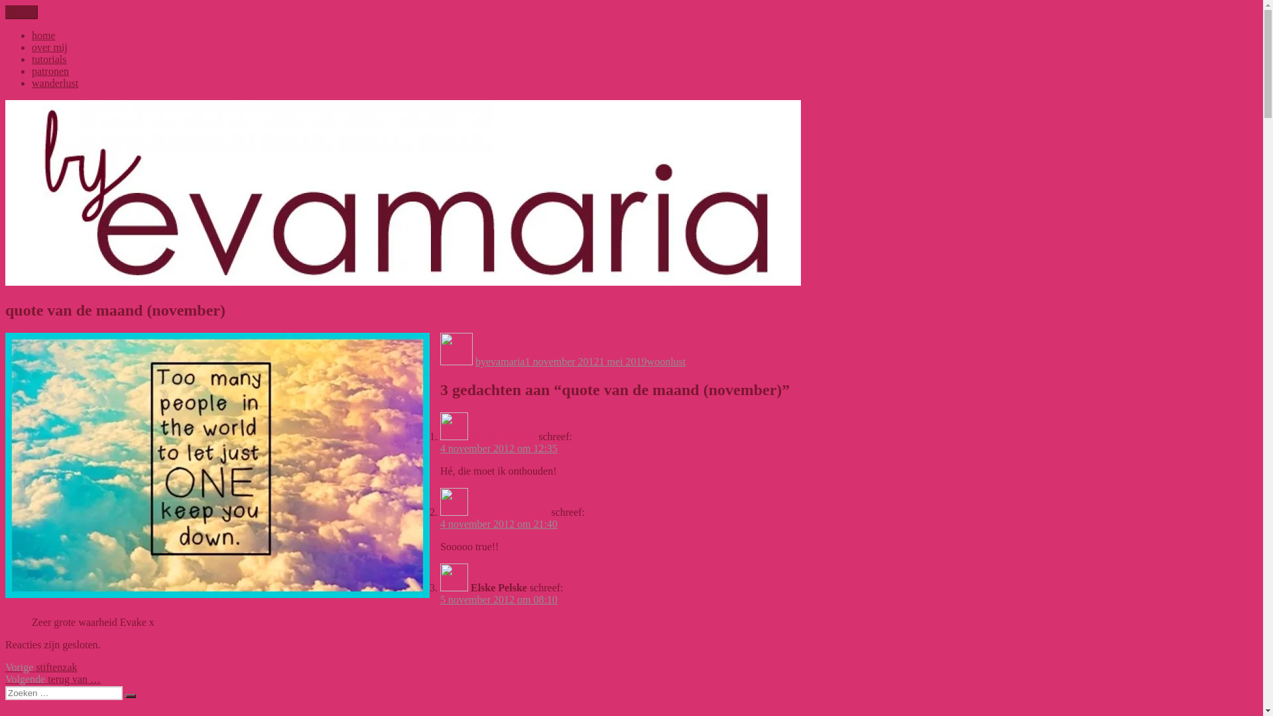  Describe the element at coordinates (50, 72) in the screenshot. I see `patronen` at that location.